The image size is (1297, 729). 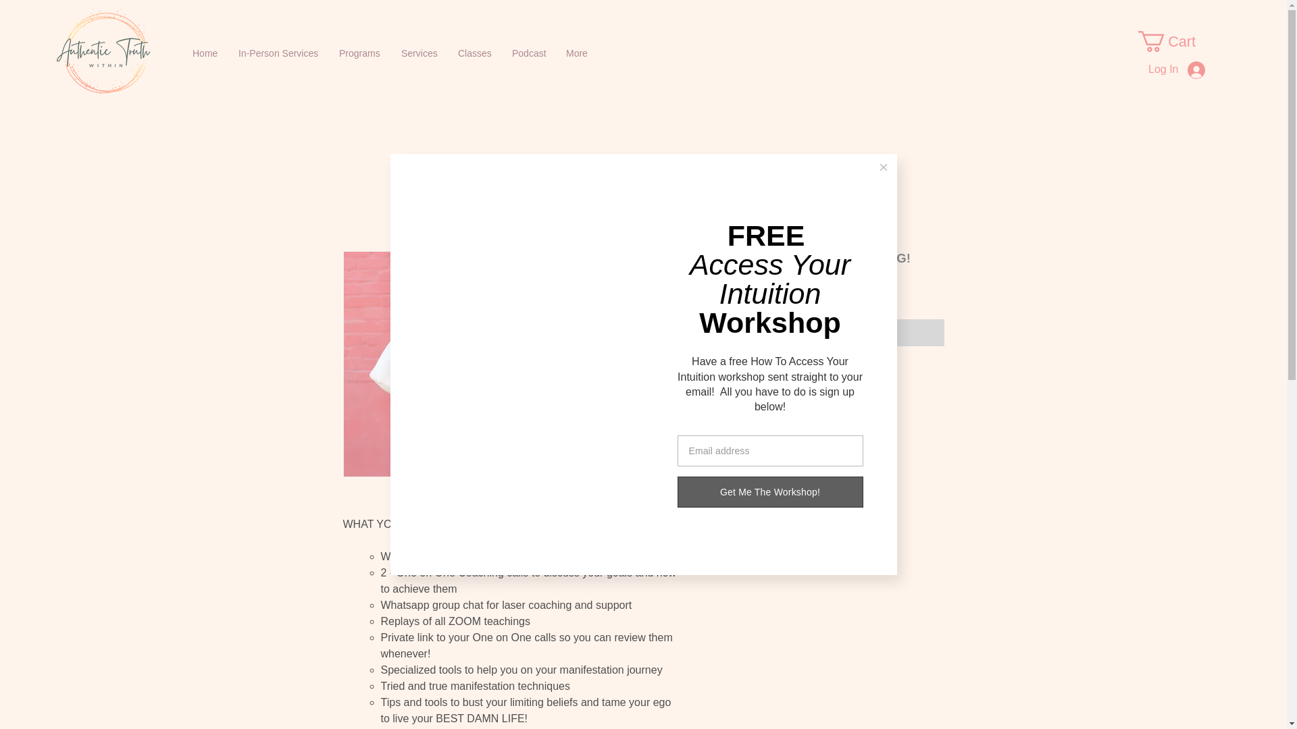 What do you see at coordinates (769, 491) in the screenshot?
I see `Get Me The Workshop!` at bounding box center [769, 491].